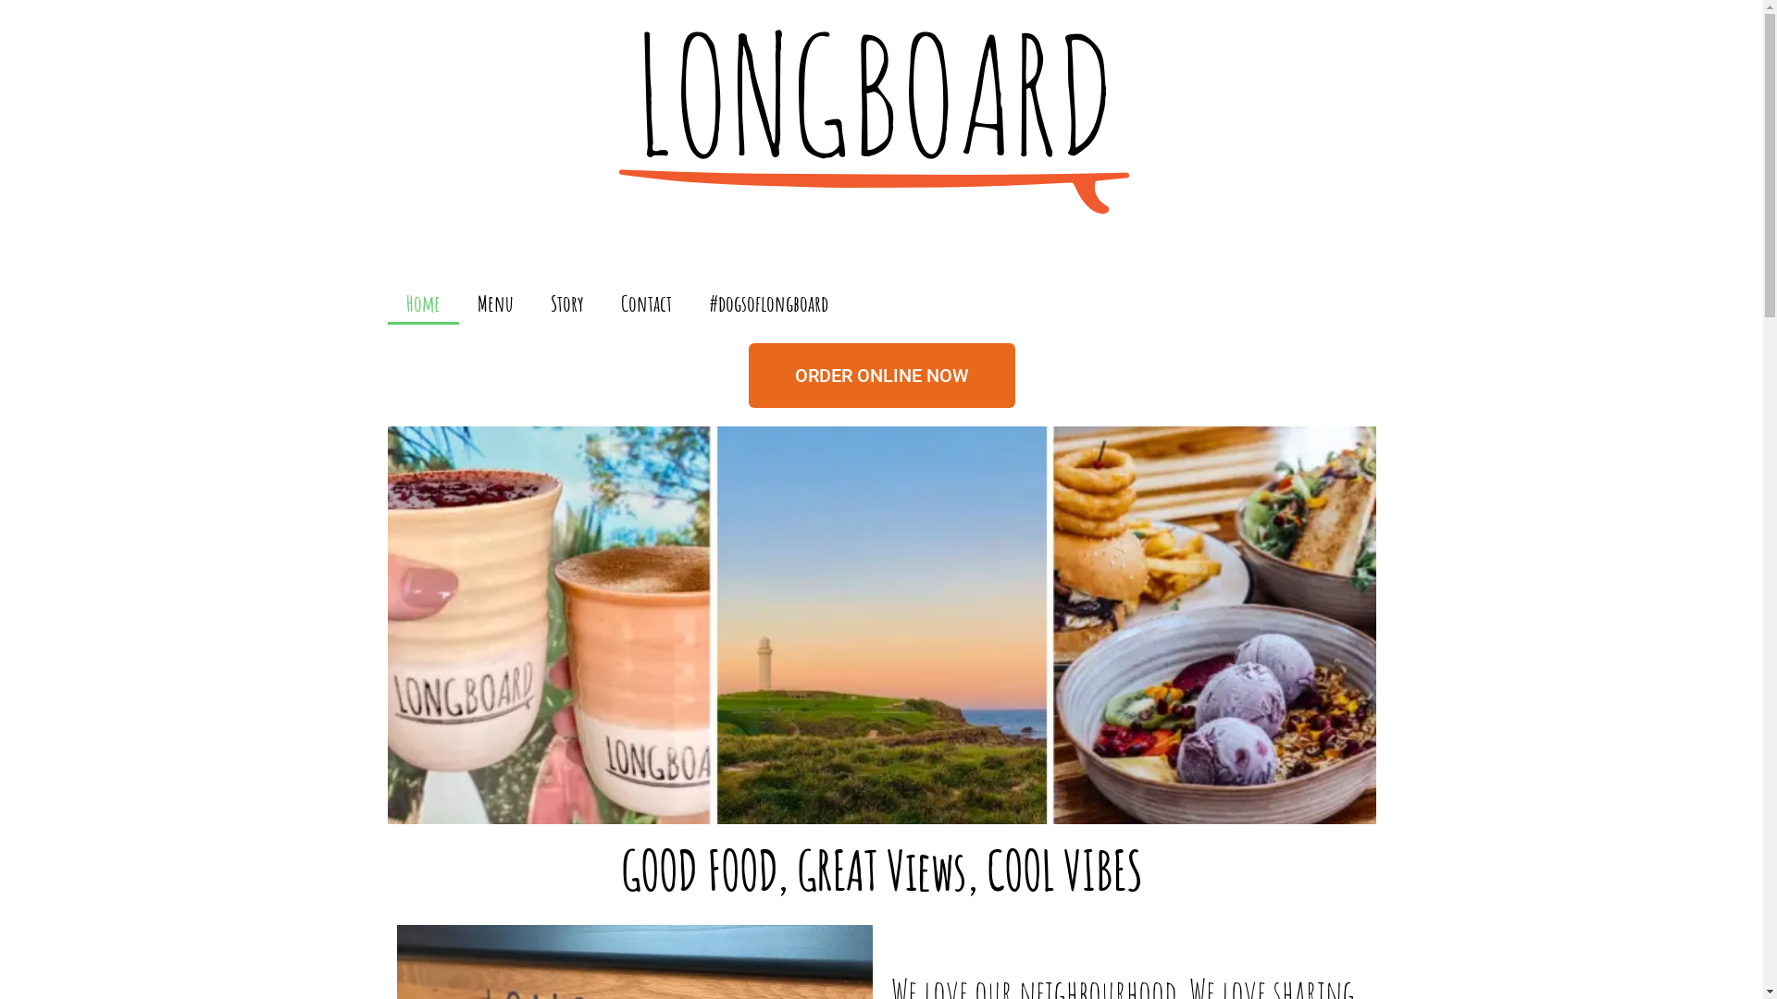 The height and width of the screenshot is (999, 1777). Describe the element at coordinates (422, 303) in the screenshot. I see `Home` at that location.